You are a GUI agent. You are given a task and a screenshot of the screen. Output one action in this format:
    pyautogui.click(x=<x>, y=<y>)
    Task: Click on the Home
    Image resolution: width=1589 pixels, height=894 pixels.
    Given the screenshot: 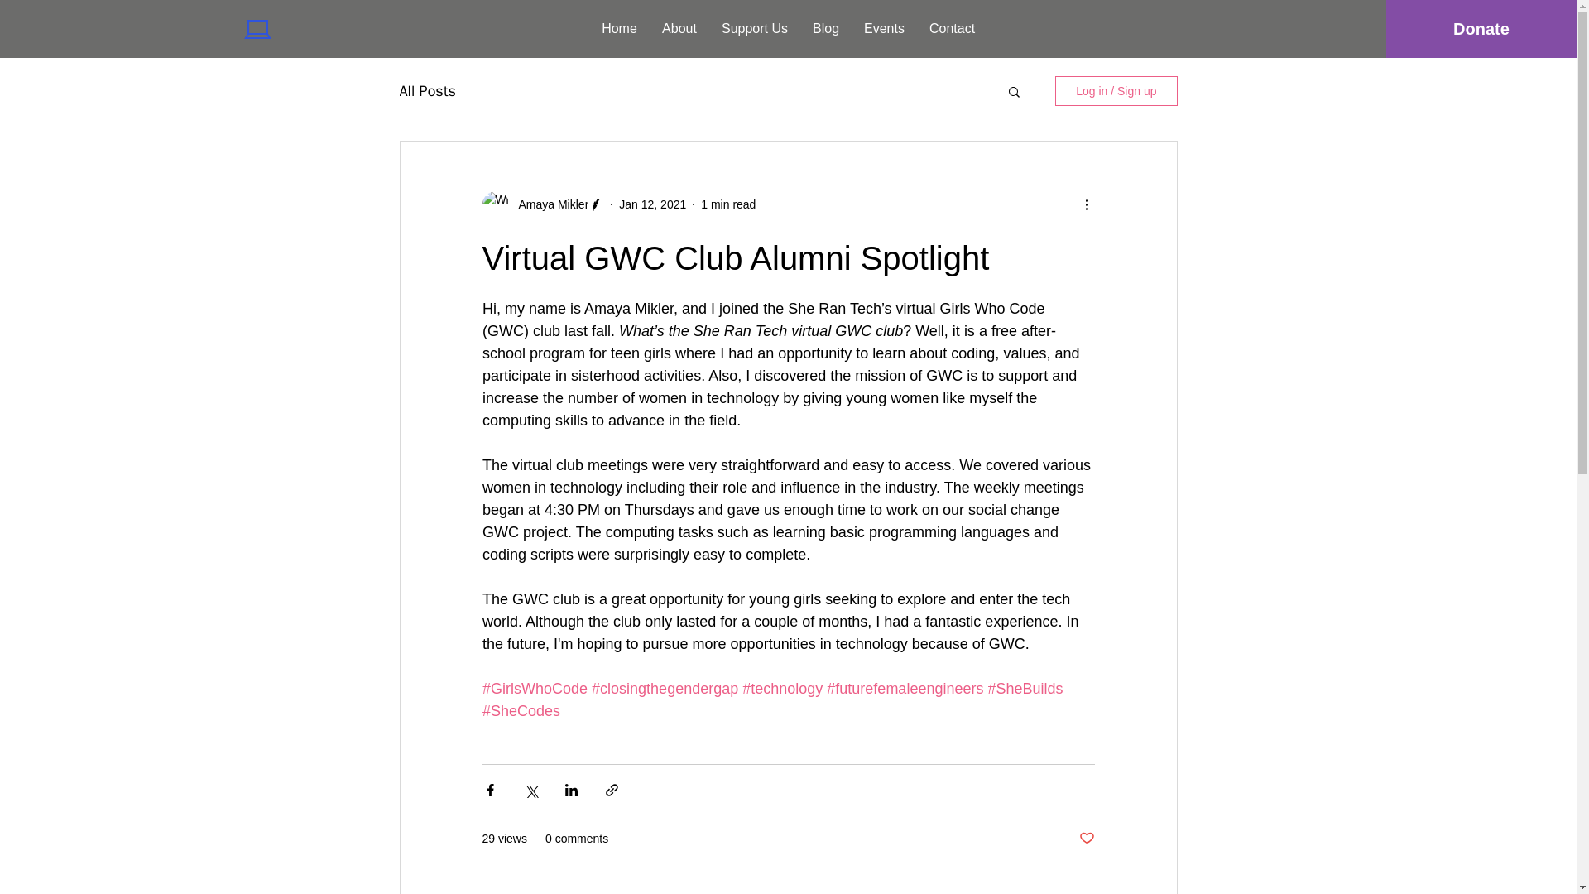 What is the action you would take?
    pyautogui.click(x=619, y=28)
    